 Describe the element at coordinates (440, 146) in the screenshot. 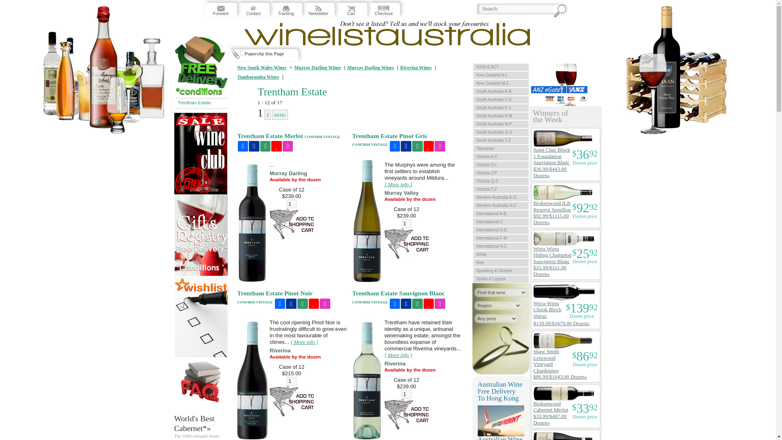

I see `Gift Registry` at that location.